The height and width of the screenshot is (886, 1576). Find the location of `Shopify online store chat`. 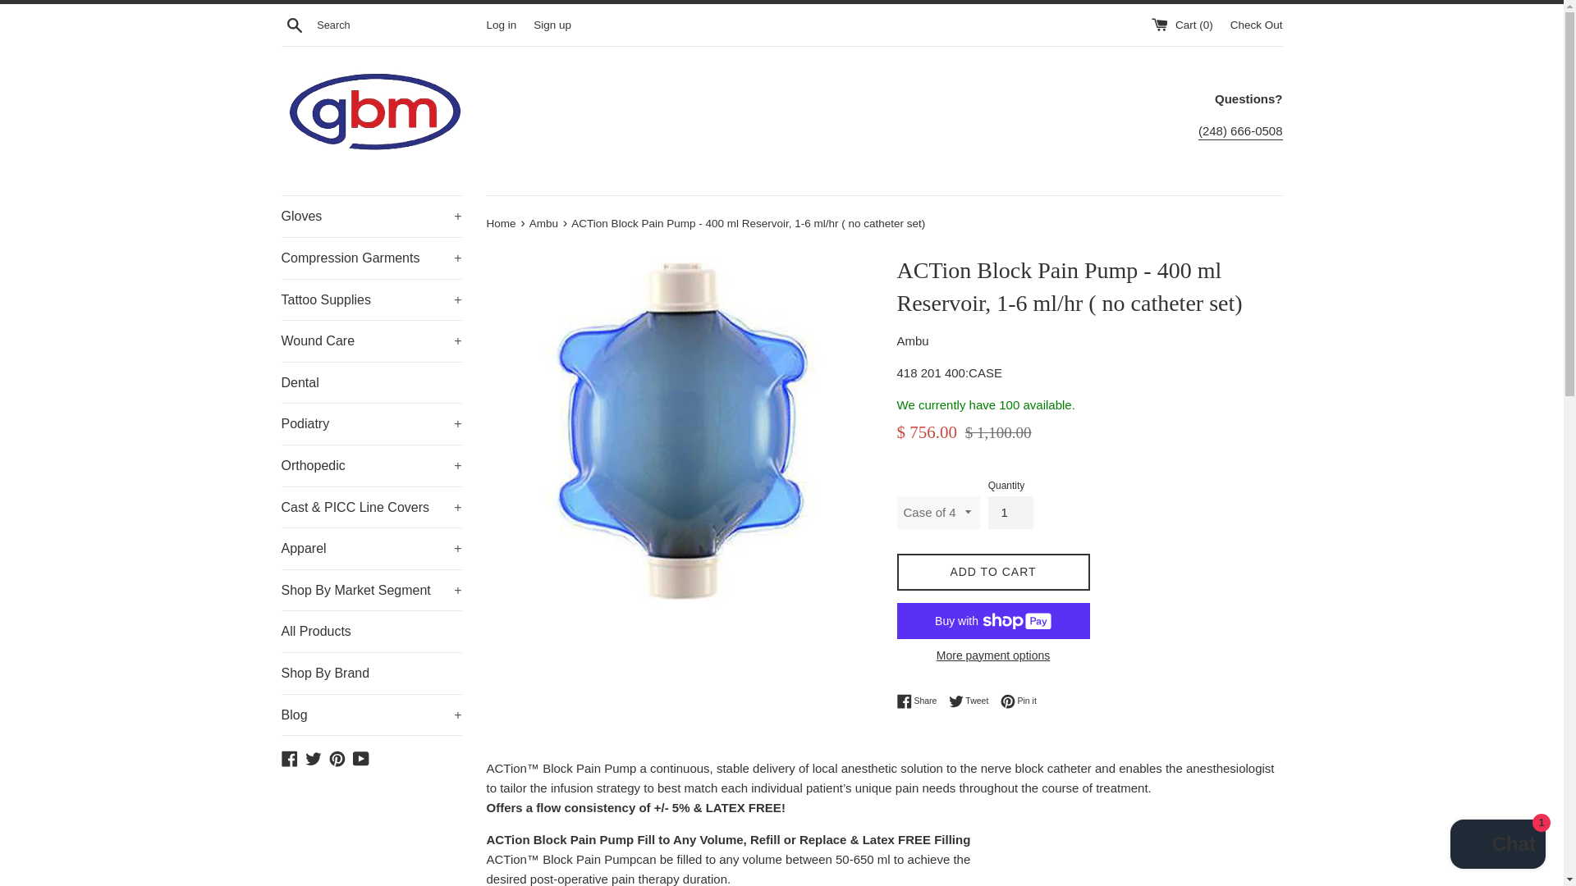

Shopify online store chat is located at coordinates (1497, 846).